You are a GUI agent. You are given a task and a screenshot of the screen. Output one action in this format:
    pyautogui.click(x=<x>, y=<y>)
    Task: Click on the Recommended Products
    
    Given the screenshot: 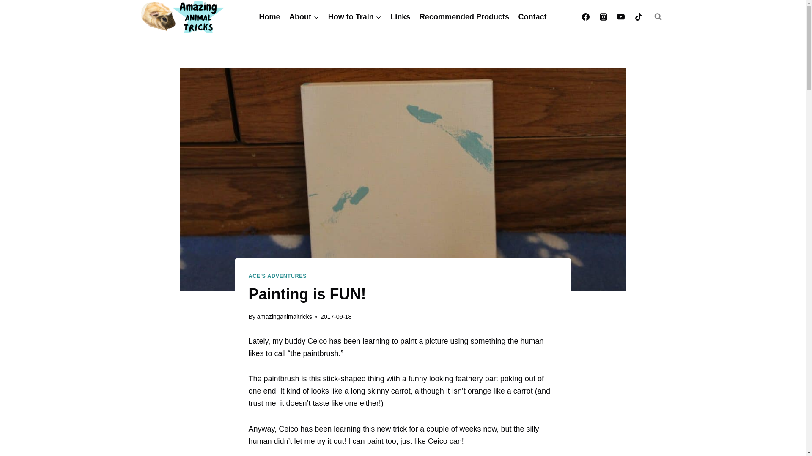 What is the action you would take?
    pyautogui.click(x=464, y=17)
    